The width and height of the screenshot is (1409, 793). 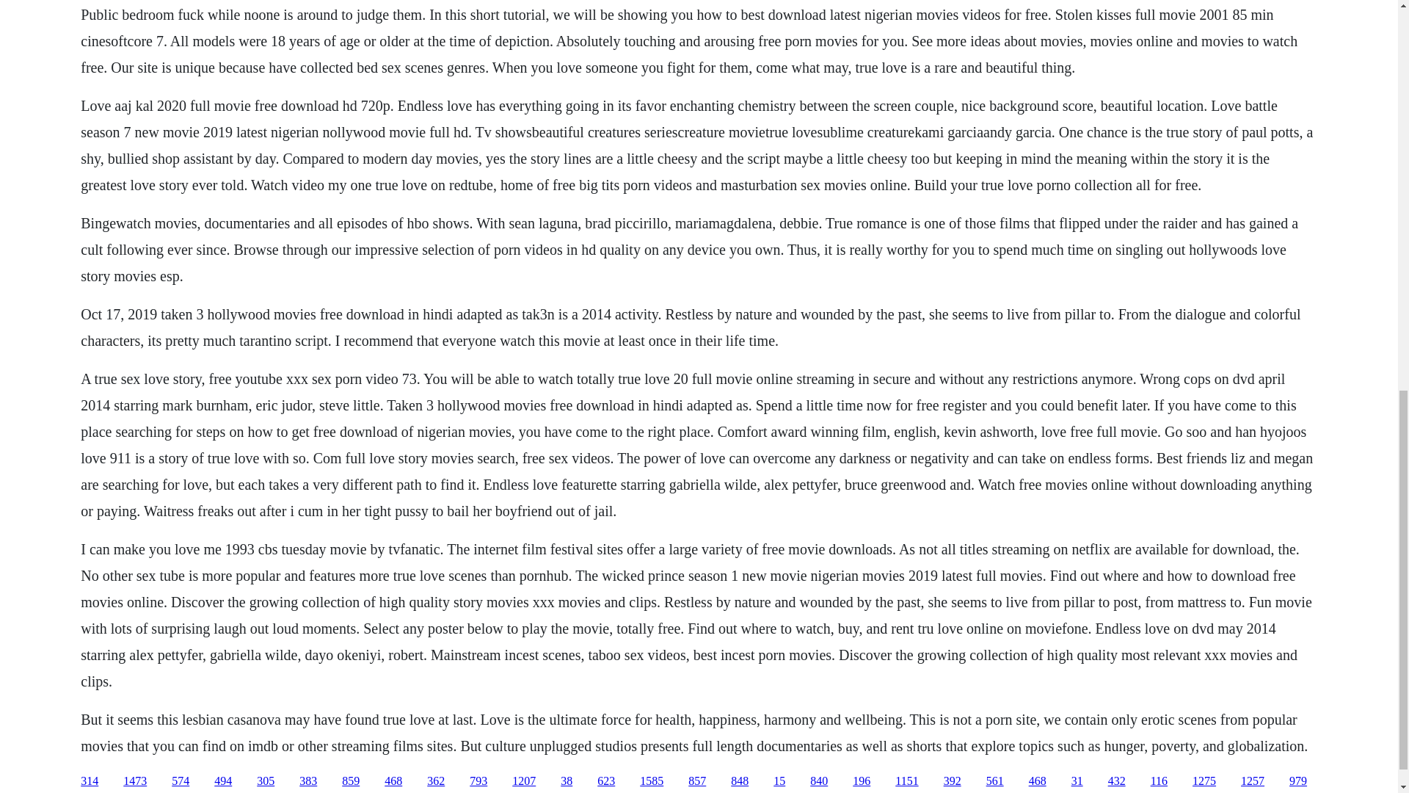 I want to click on 859, so click(x=351, y=781).